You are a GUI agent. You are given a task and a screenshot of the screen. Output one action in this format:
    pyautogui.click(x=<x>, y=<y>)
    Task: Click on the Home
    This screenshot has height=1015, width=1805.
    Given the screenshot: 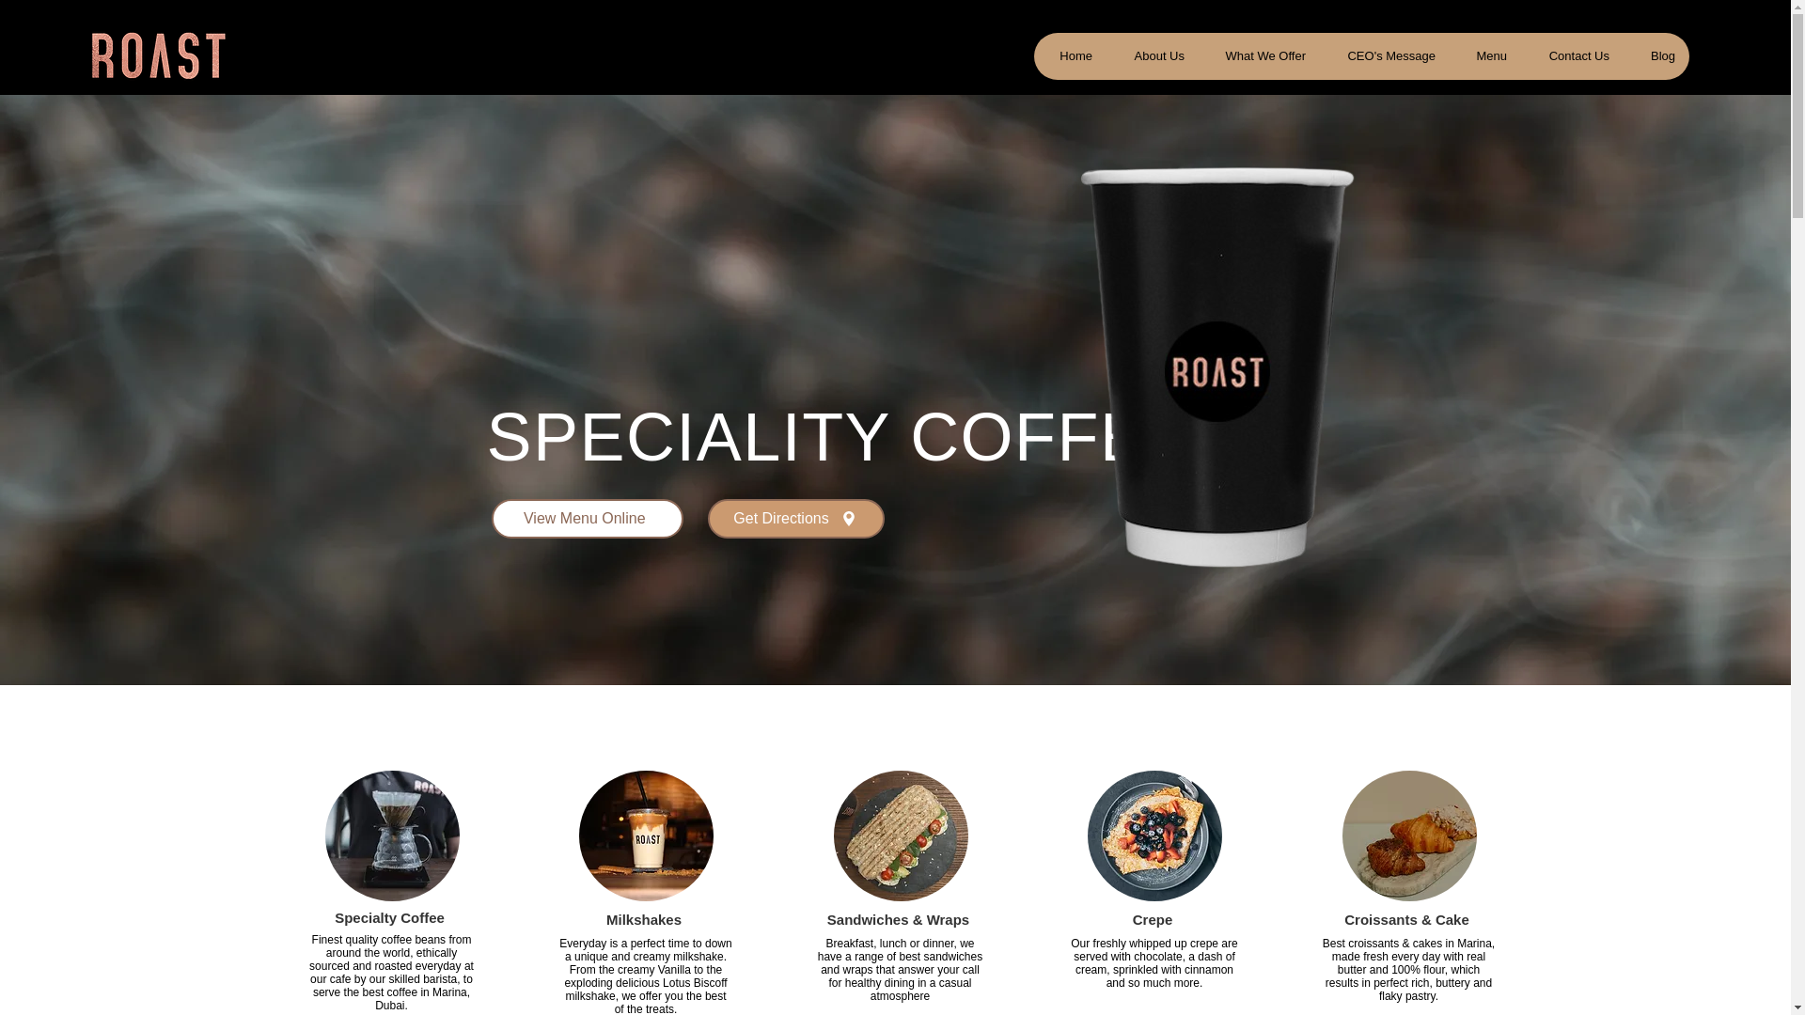 What is the action you would take?
    pyautogui.click(x=1070, y=56)
    